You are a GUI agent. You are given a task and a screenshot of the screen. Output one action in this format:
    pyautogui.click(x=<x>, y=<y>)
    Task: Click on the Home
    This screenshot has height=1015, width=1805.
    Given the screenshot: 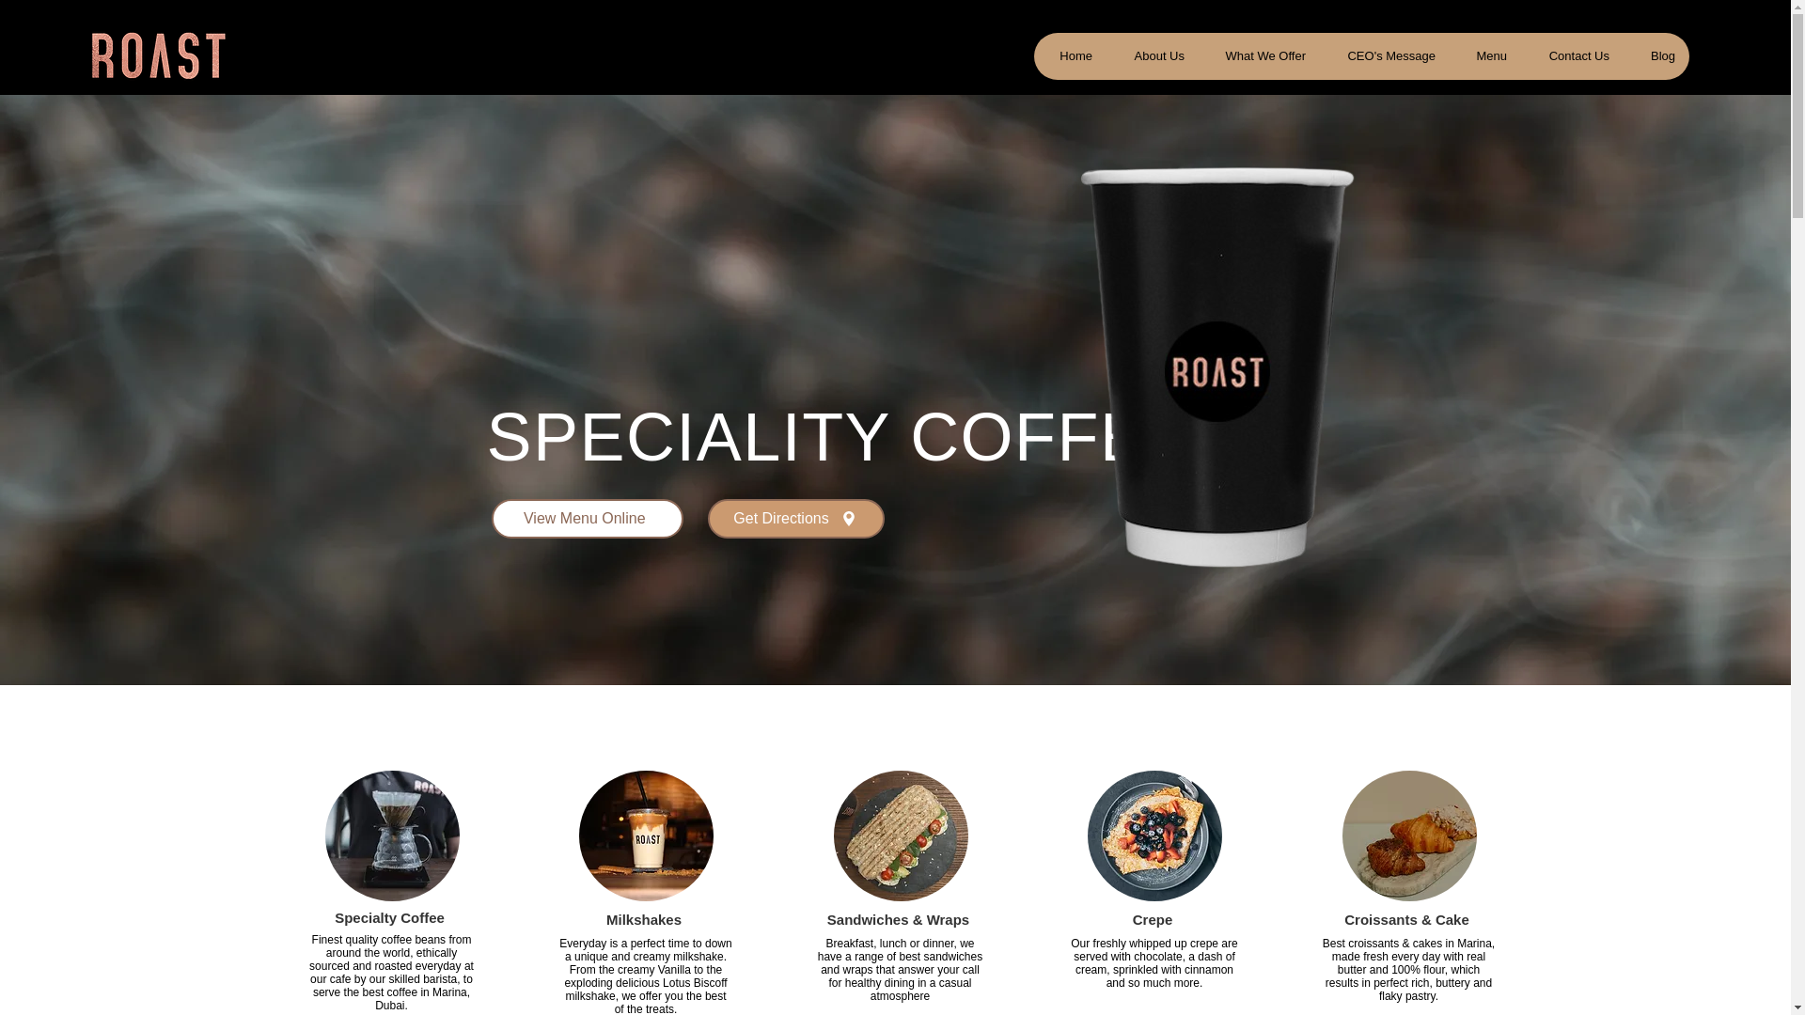 What is the action you would take?
    pyautogui.click(x=1070, y=56)
    